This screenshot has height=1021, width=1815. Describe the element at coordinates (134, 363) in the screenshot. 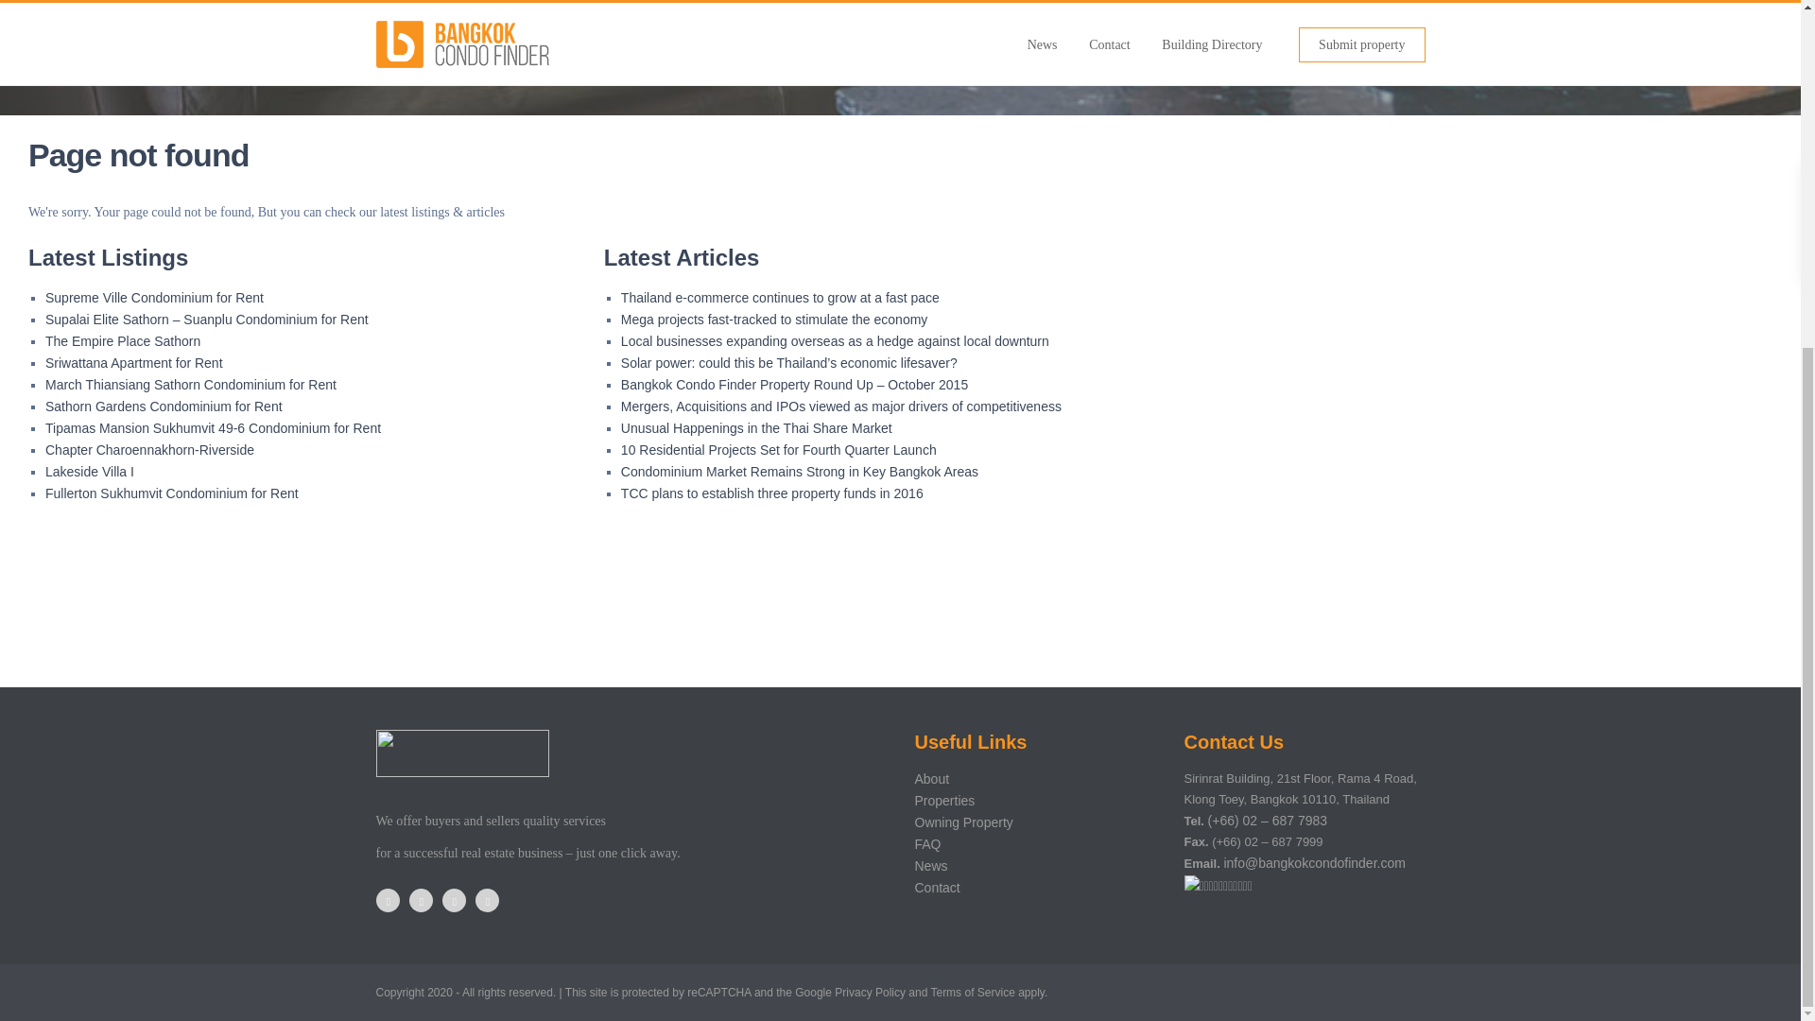

I see `Sriwattana Apartment for Rent` at that location.